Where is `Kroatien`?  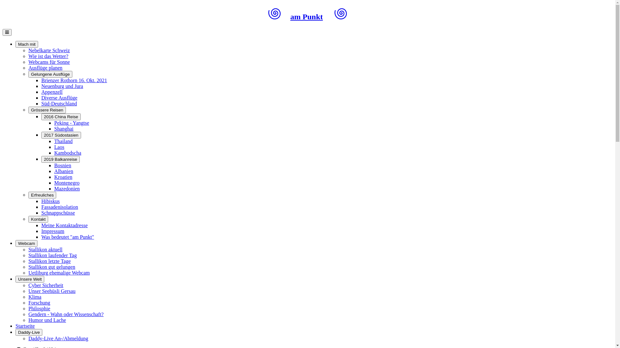 Kroatien is located at coordinates (63, 177).